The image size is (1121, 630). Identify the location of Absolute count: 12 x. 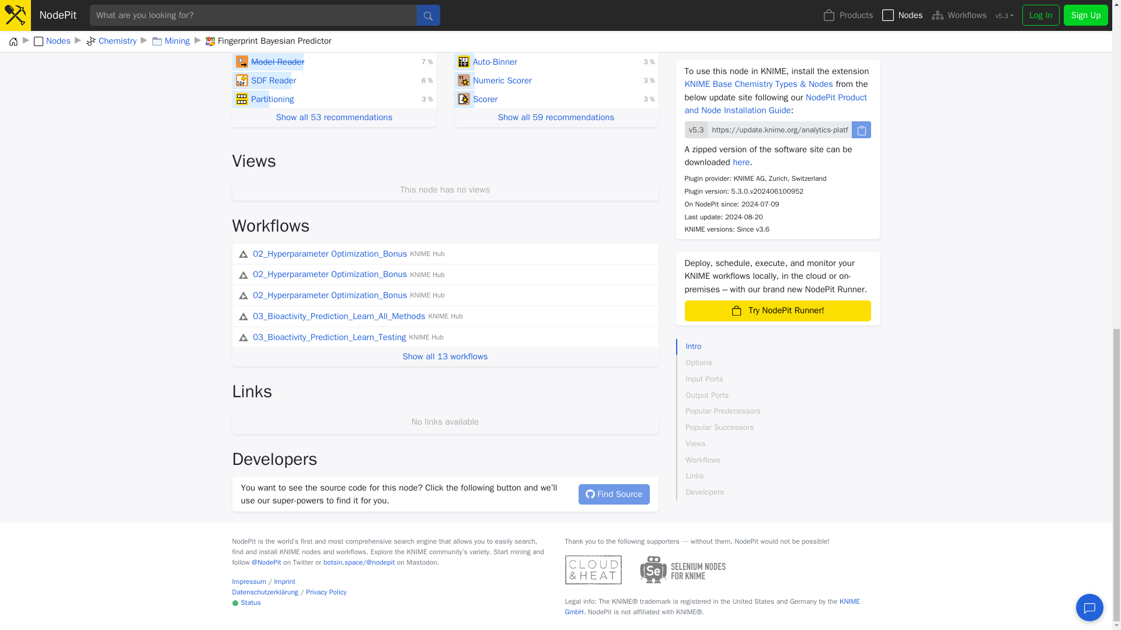
(427, 62).